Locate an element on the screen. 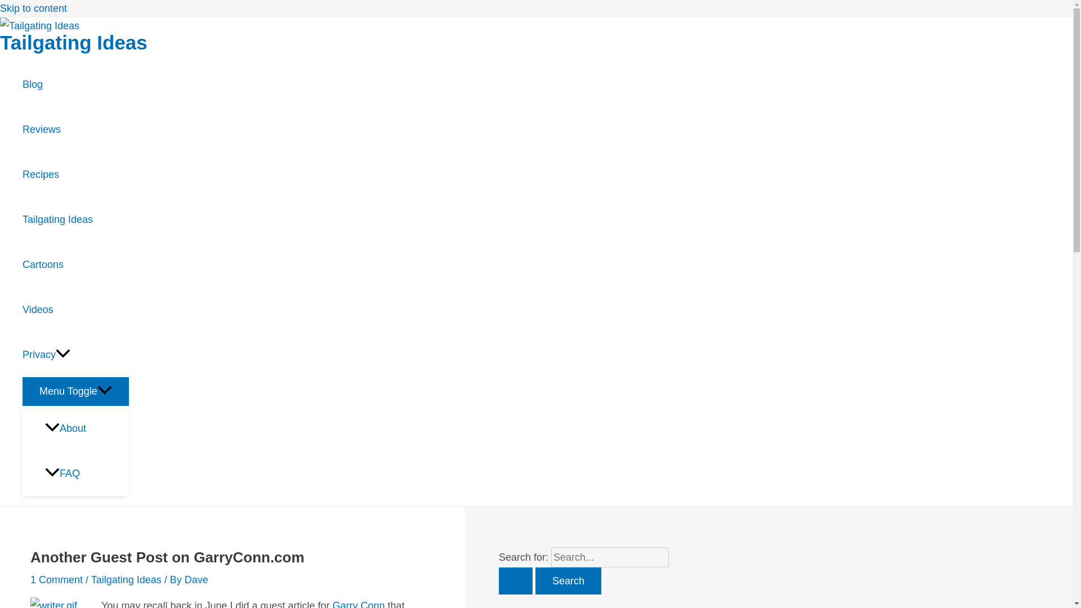 This screenshot has width=1081, height=608. Blog is located at coordinates (75, 84).